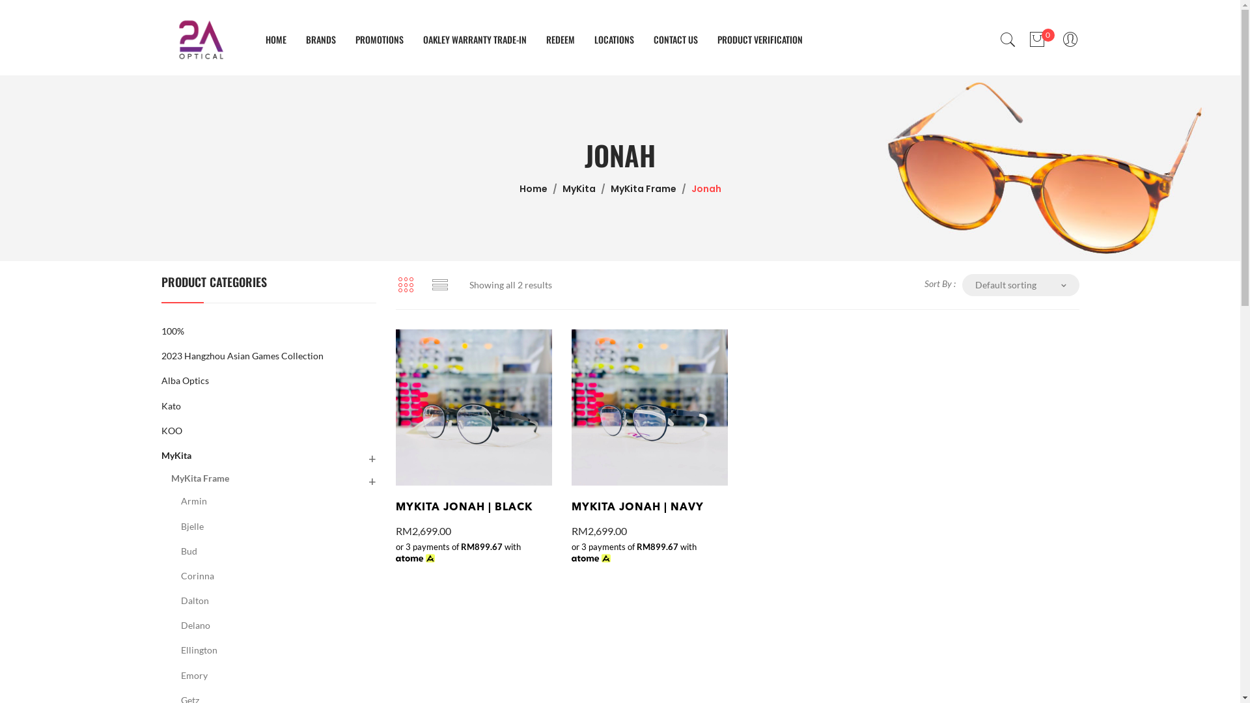 The width and height of the screenshot is (1250, 703). What do you see at coordinates (676, 40) in the screenshot?
I see `CONTACT US` at bounding box center [676, 40].